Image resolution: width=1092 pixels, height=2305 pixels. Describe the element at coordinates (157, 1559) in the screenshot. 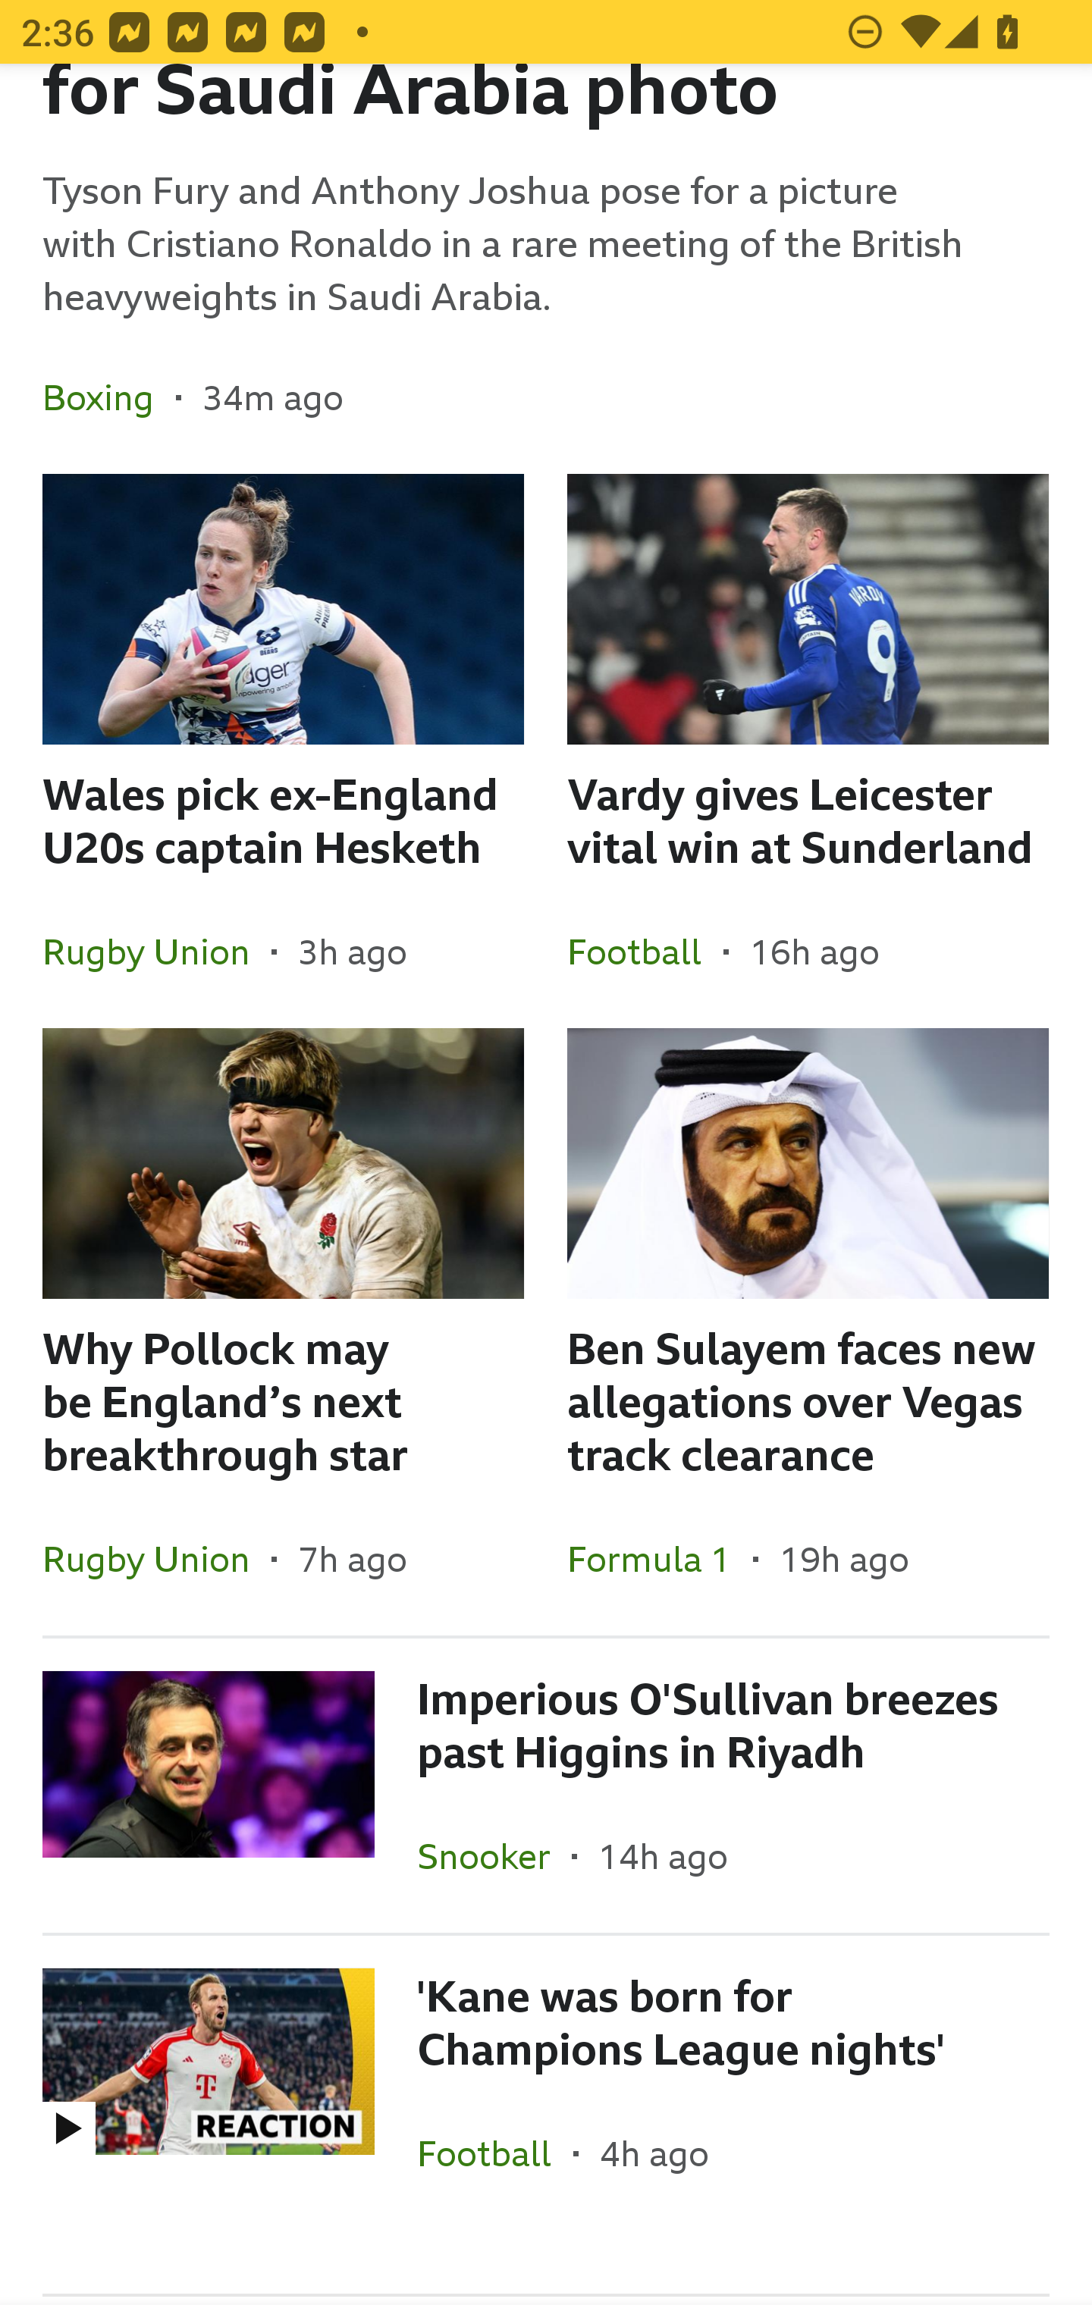

I see `Rugby Union In the section Rugby Union` at that location.